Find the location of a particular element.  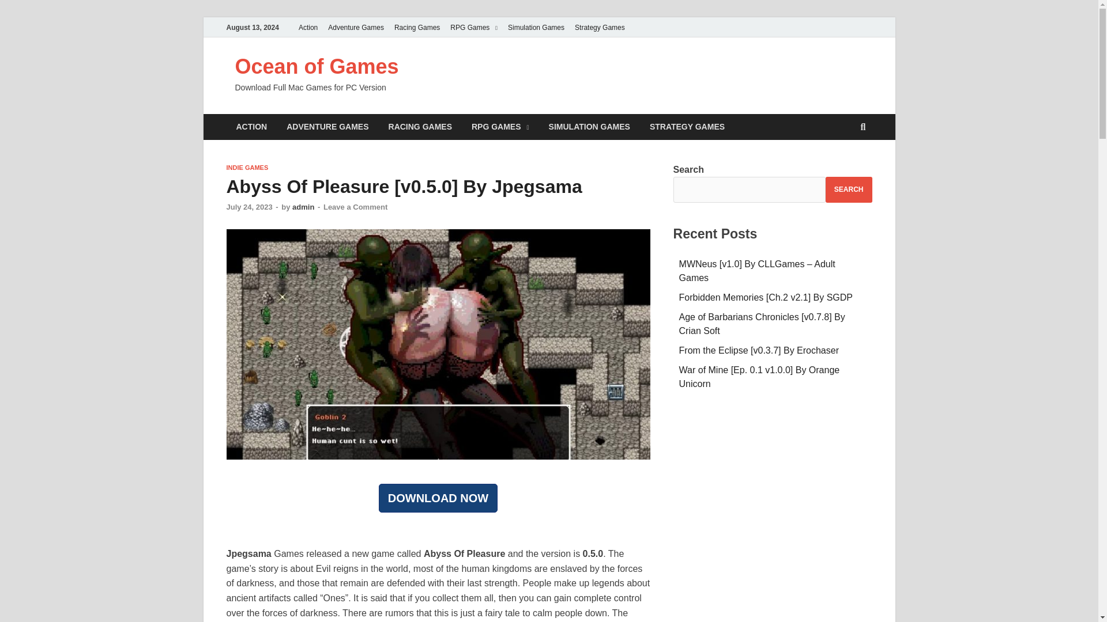

SIMULATION GAMES is located at coordinates (589, 127).